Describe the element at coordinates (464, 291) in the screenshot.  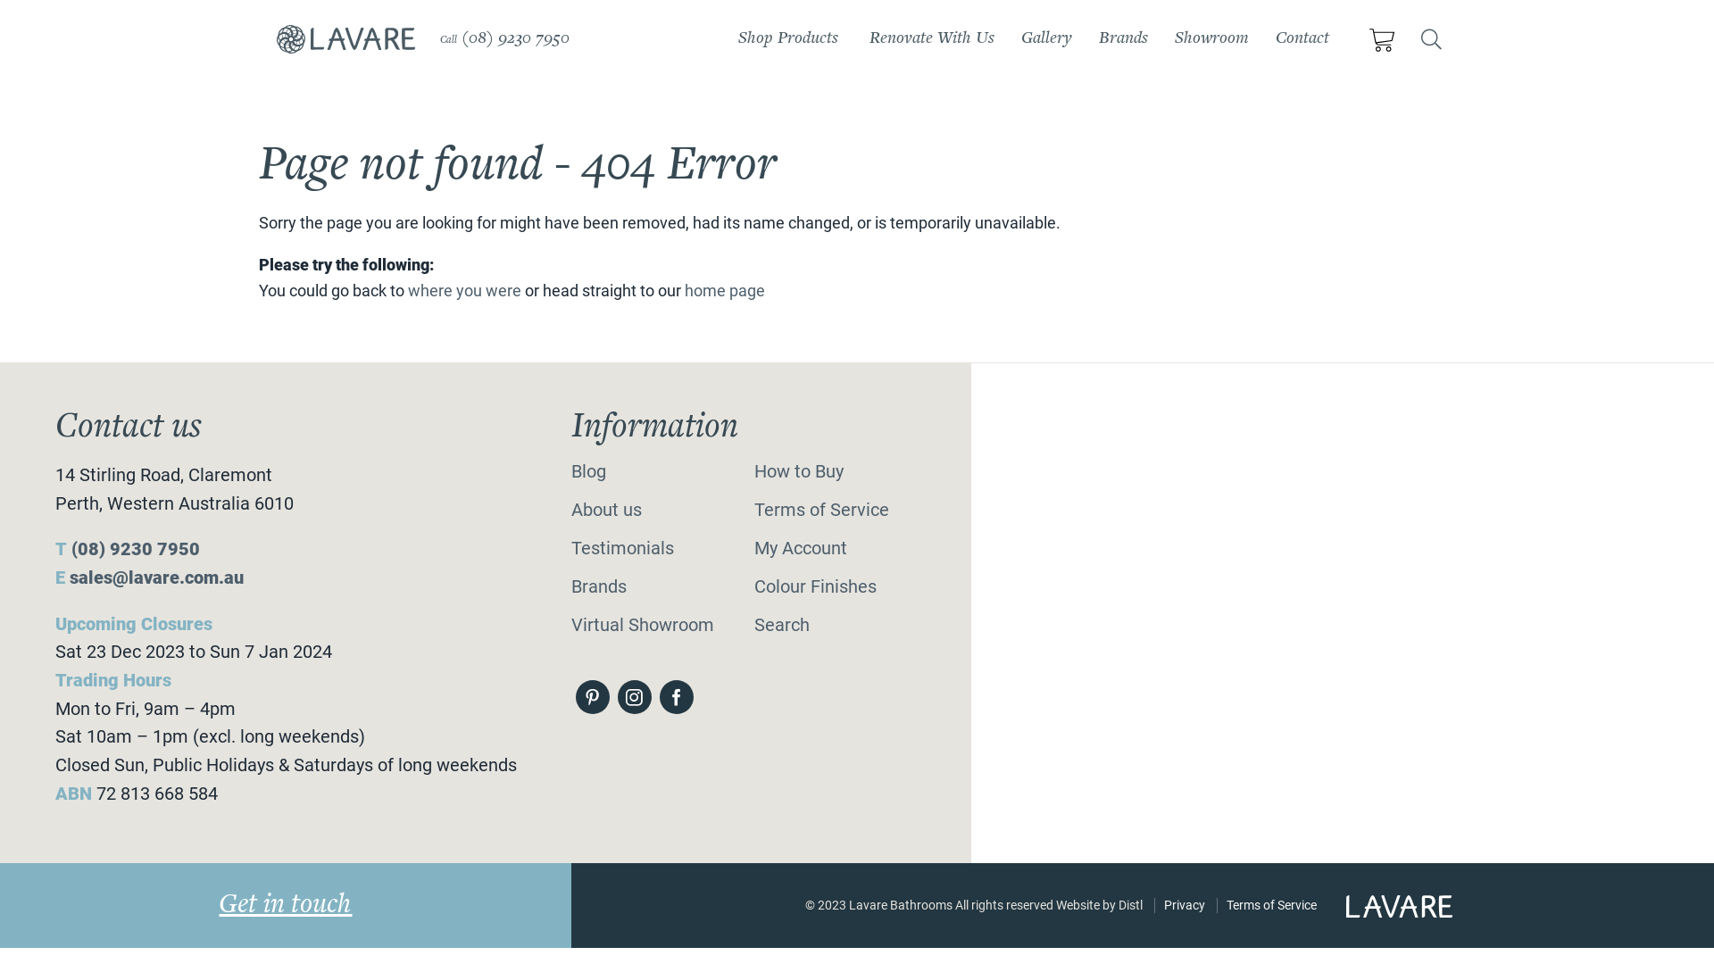
I see `where you were` at that location.